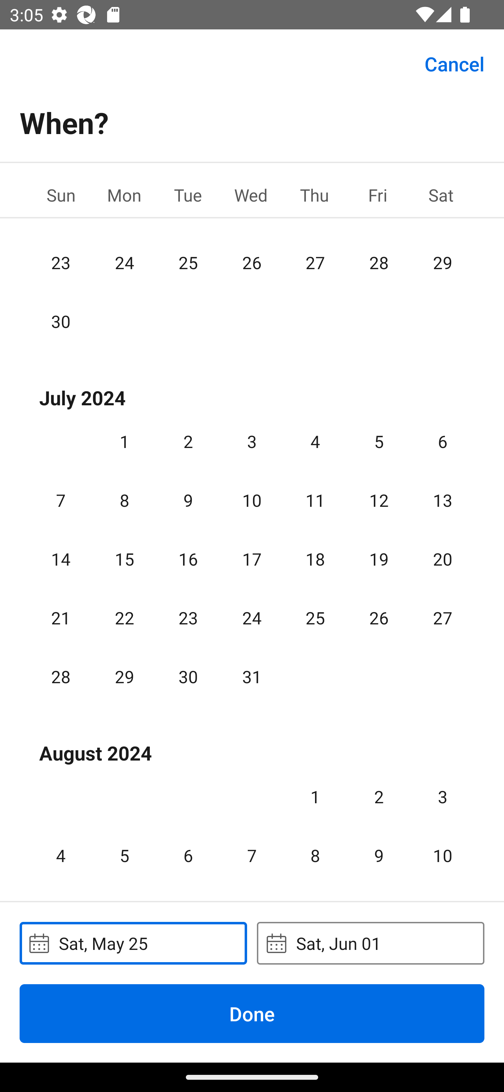 Image resolution: width=504 pixels, height=1092 pixels. What do you see at coordinates (133, 943) in the screenshot?
I see `Sat, May 25` at bounding box center [133, 943].